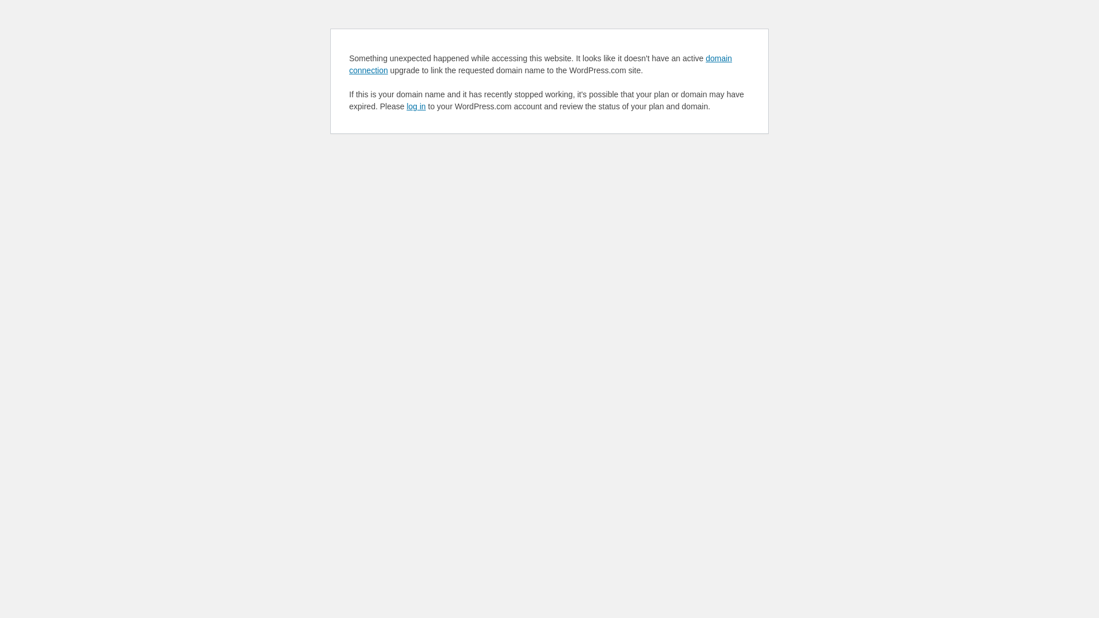  I want to click on log in, so click(416, 106).